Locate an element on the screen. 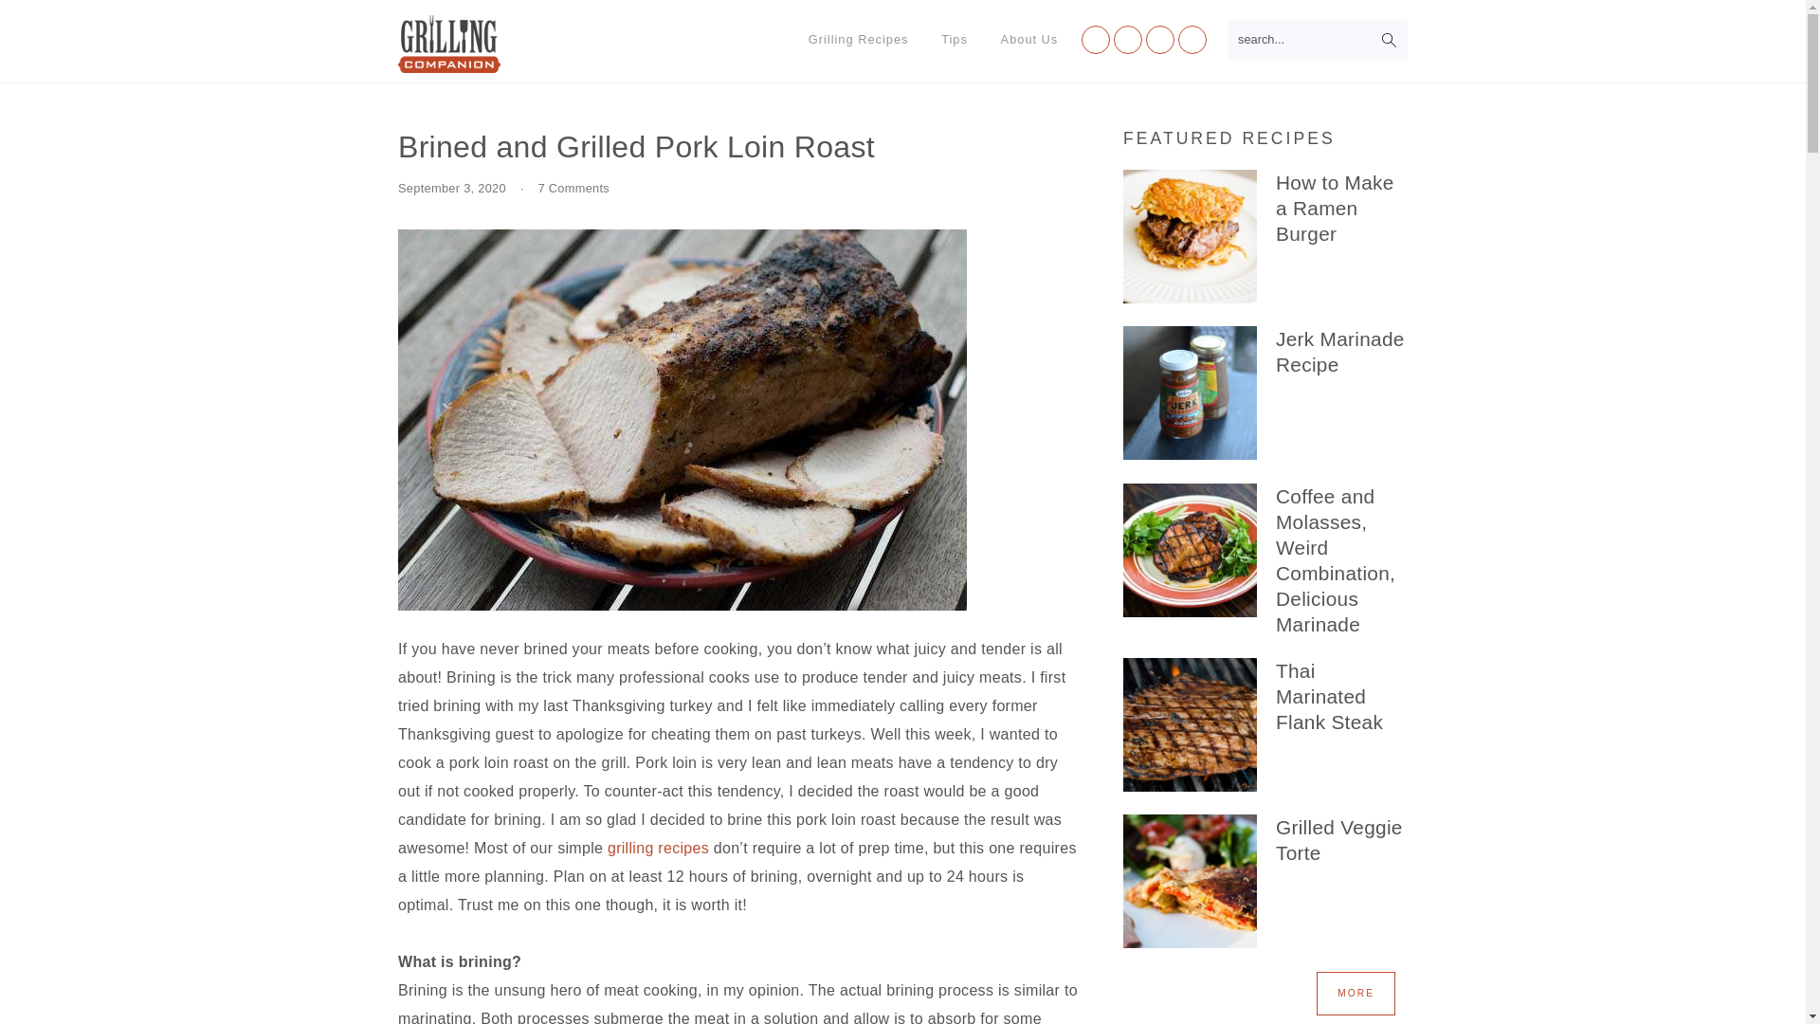 This screenshot has width=1820, height=1024. Grilling Companion is located at coordinates (449, 44).